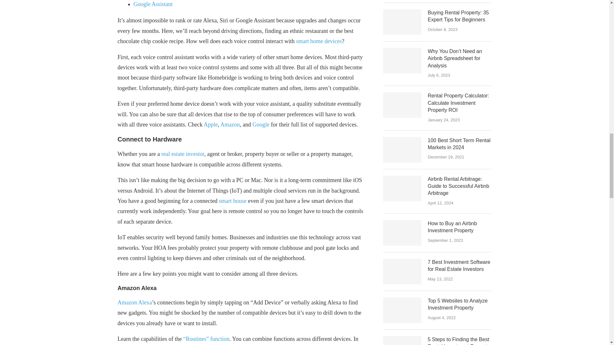 This screenshot has height=345, width=614. I want to click on Google Assistant, so click(153, 4).